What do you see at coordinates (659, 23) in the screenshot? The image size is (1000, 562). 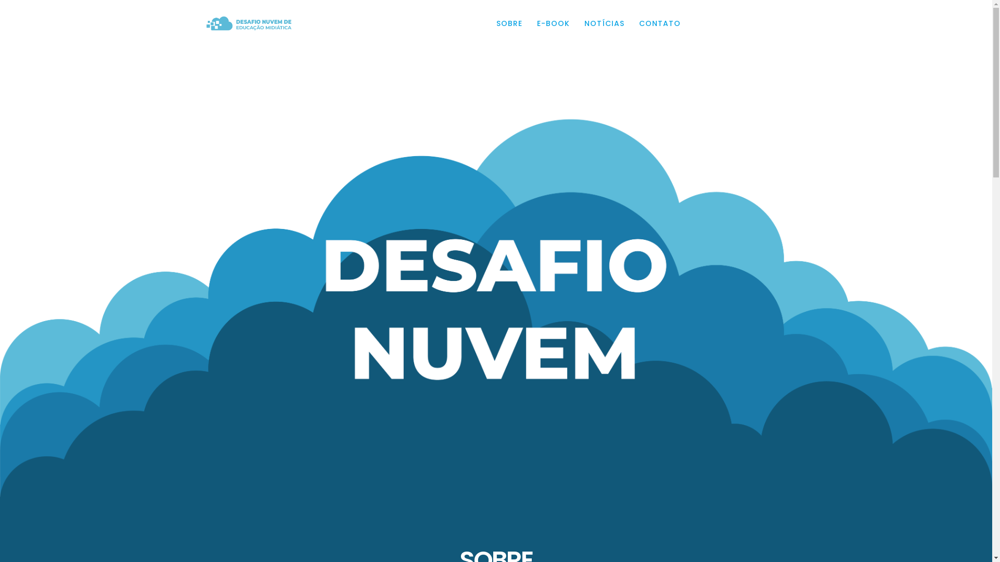 I see `CONTATO` at bounding box center [659, 23].